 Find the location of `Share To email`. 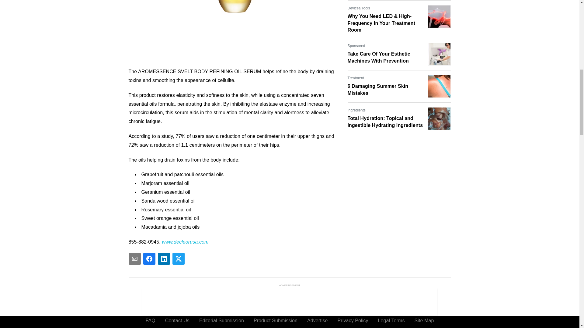

Share To email is located at coordinates (134, 258).